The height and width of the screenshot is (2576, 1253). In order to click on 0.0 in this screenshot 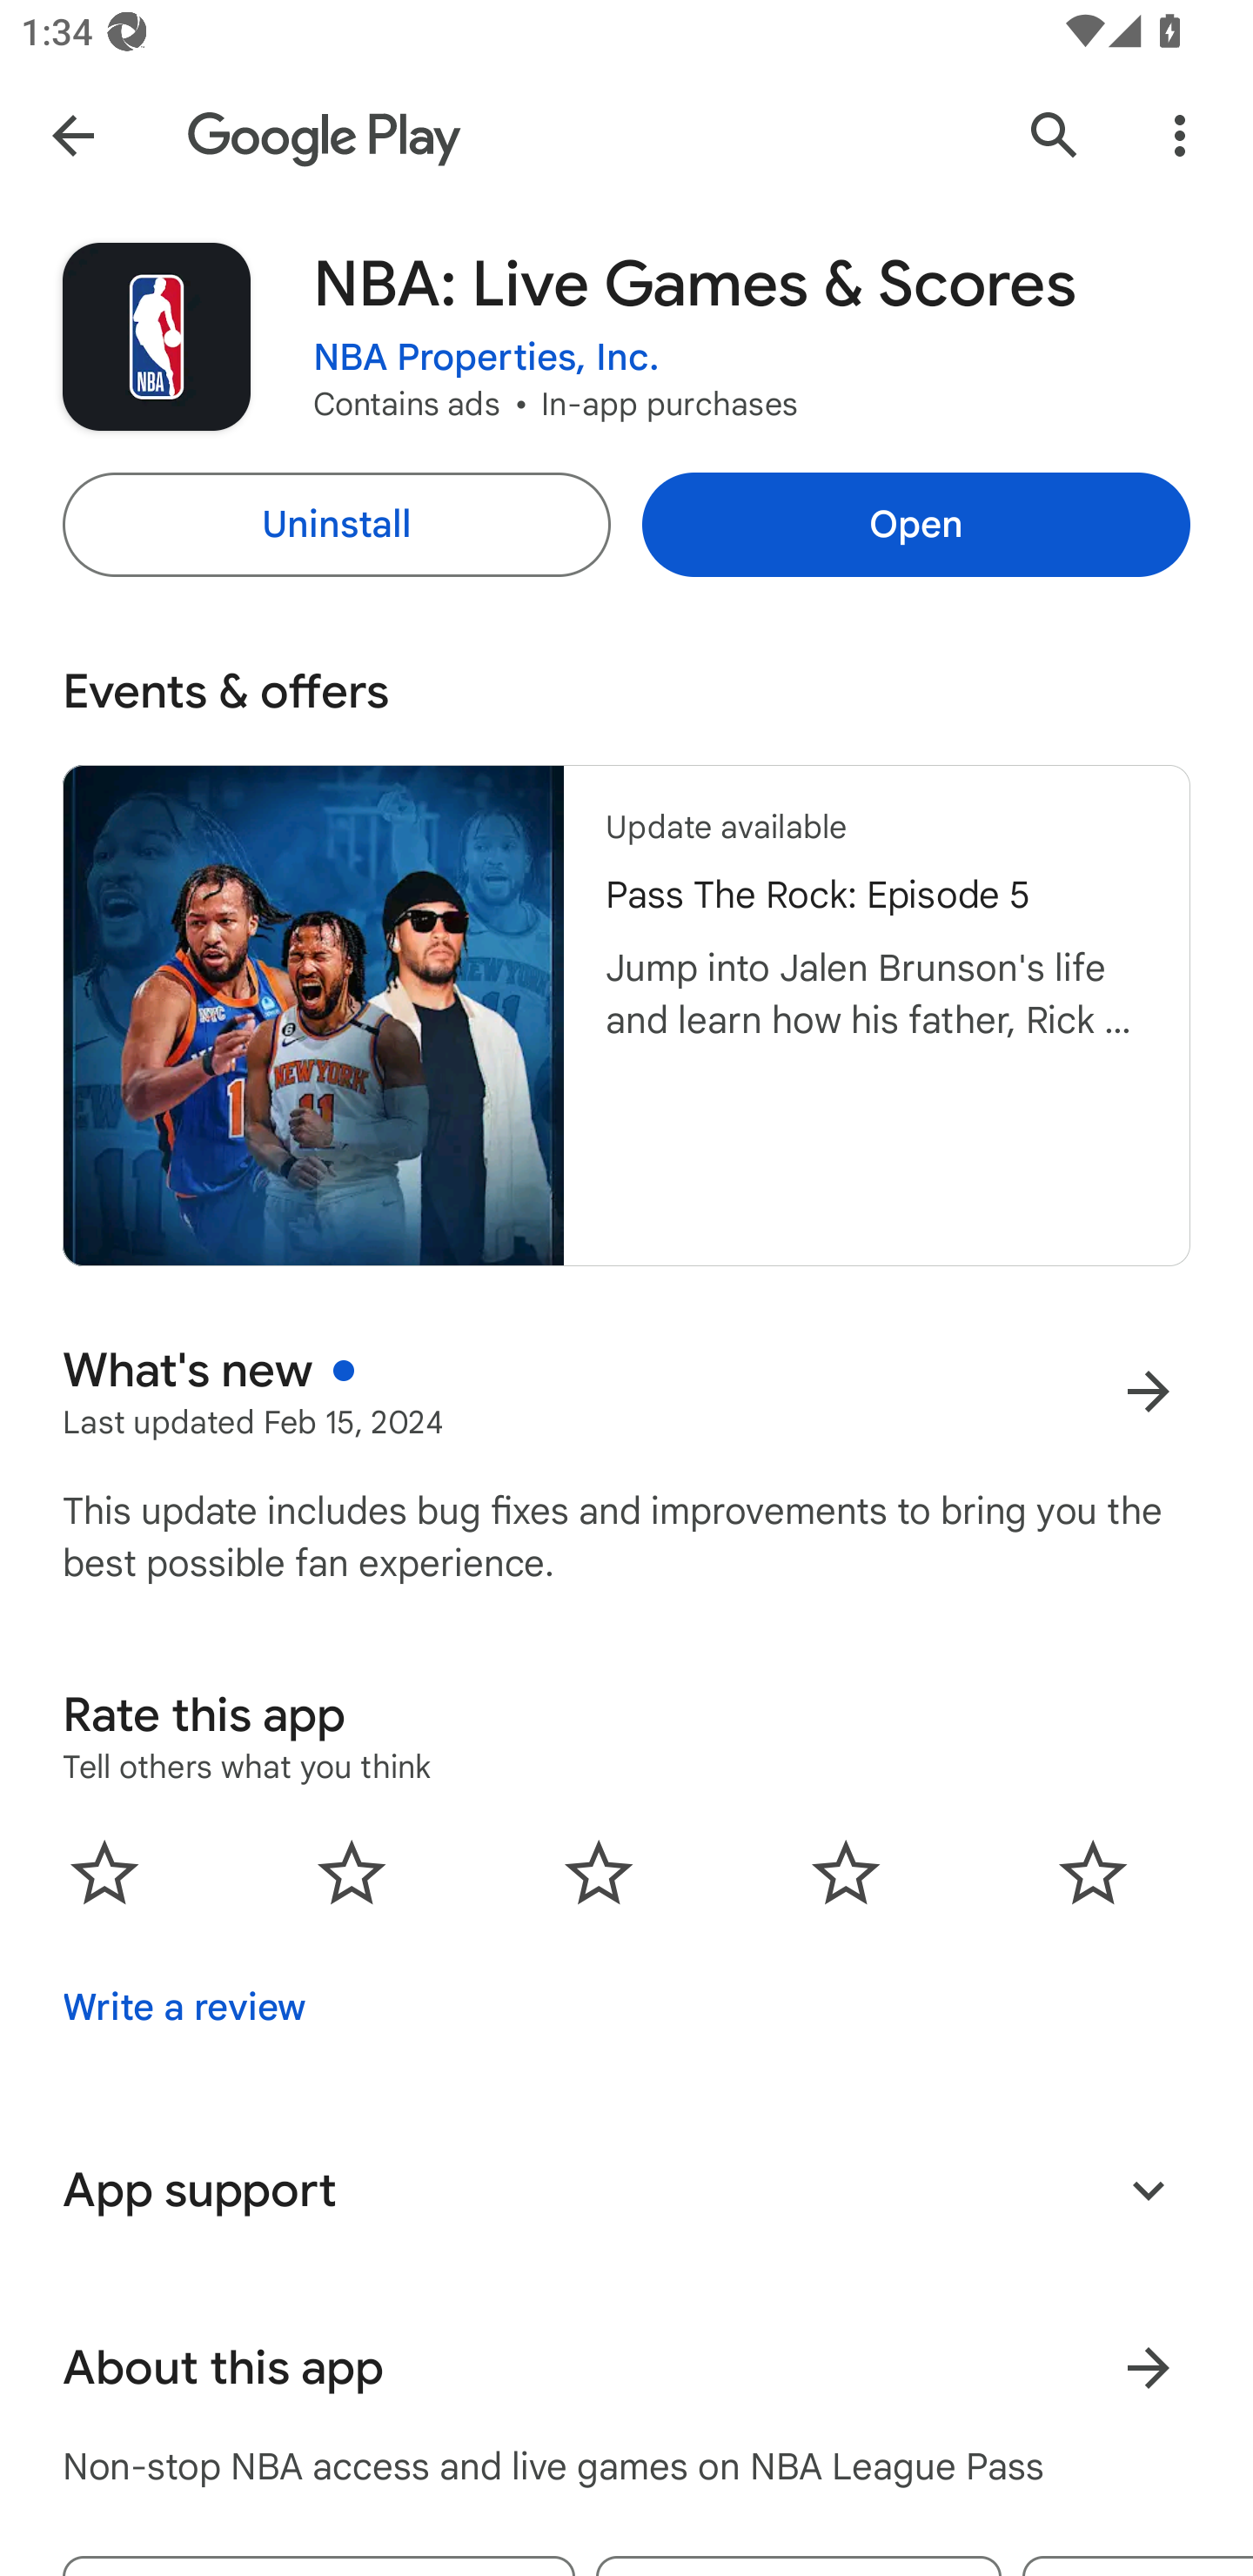, I will do `click(599, 1871)`.